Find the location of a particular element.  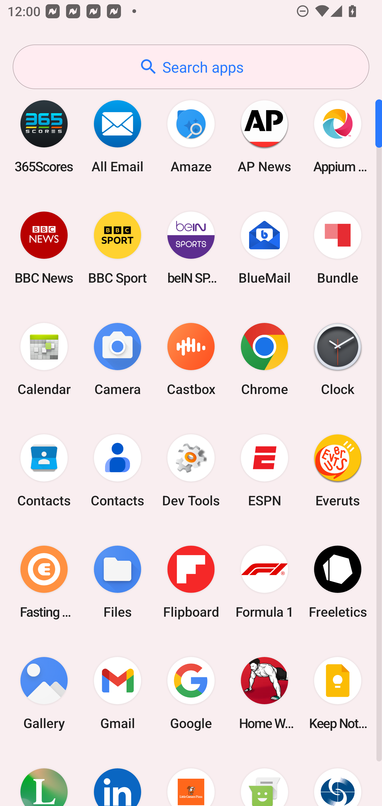

Camera is located at coordinates (118, 360).